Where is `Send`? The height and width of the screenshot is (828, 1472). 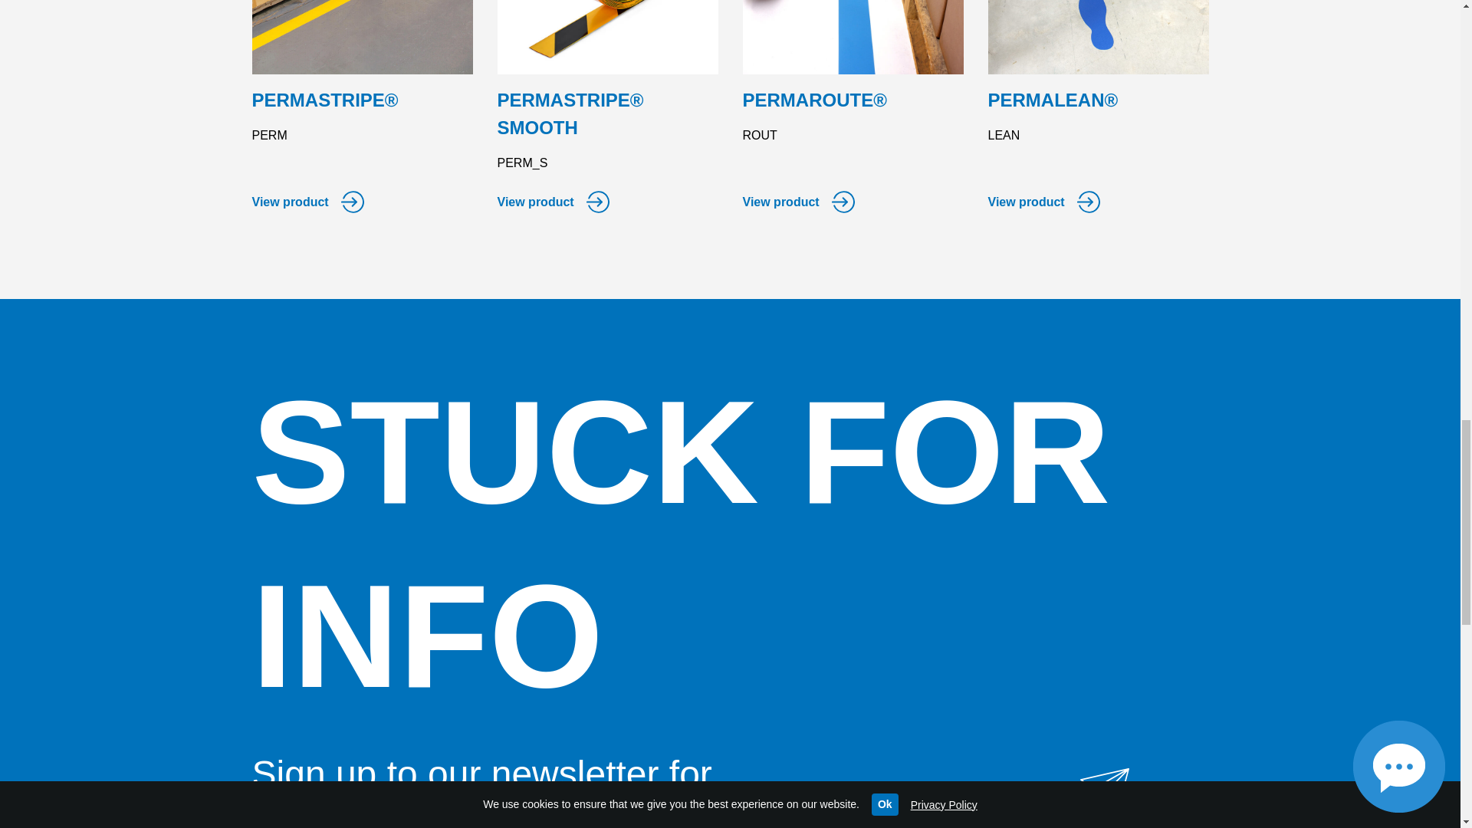
Send is located at coordinates (1168, 818).